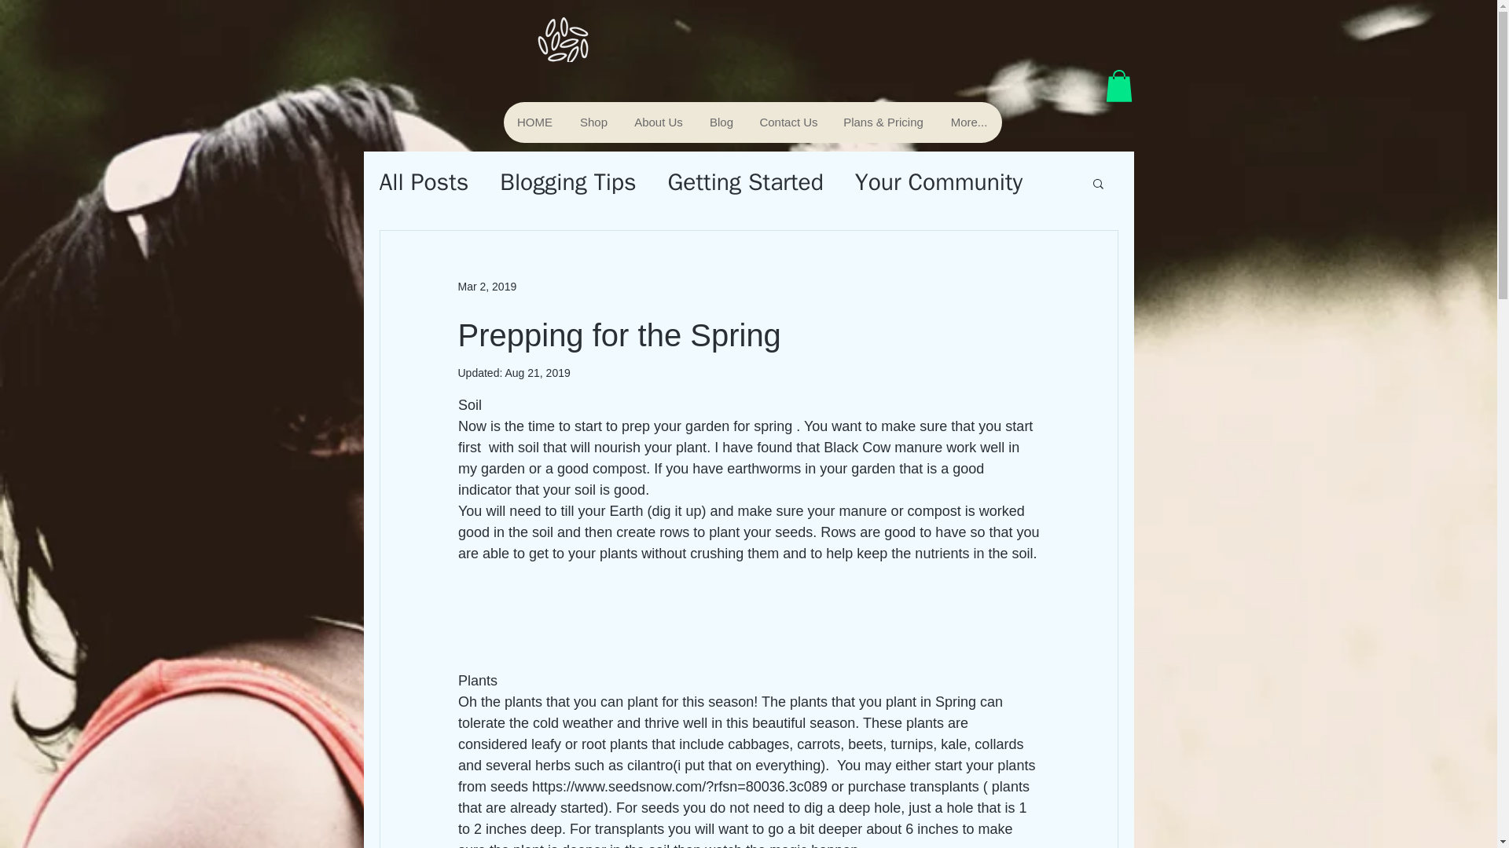 The image size is (1509, 848). Describe the element at coordinates (789, 122) in the screenshot. I see `Contact Us` at that location.